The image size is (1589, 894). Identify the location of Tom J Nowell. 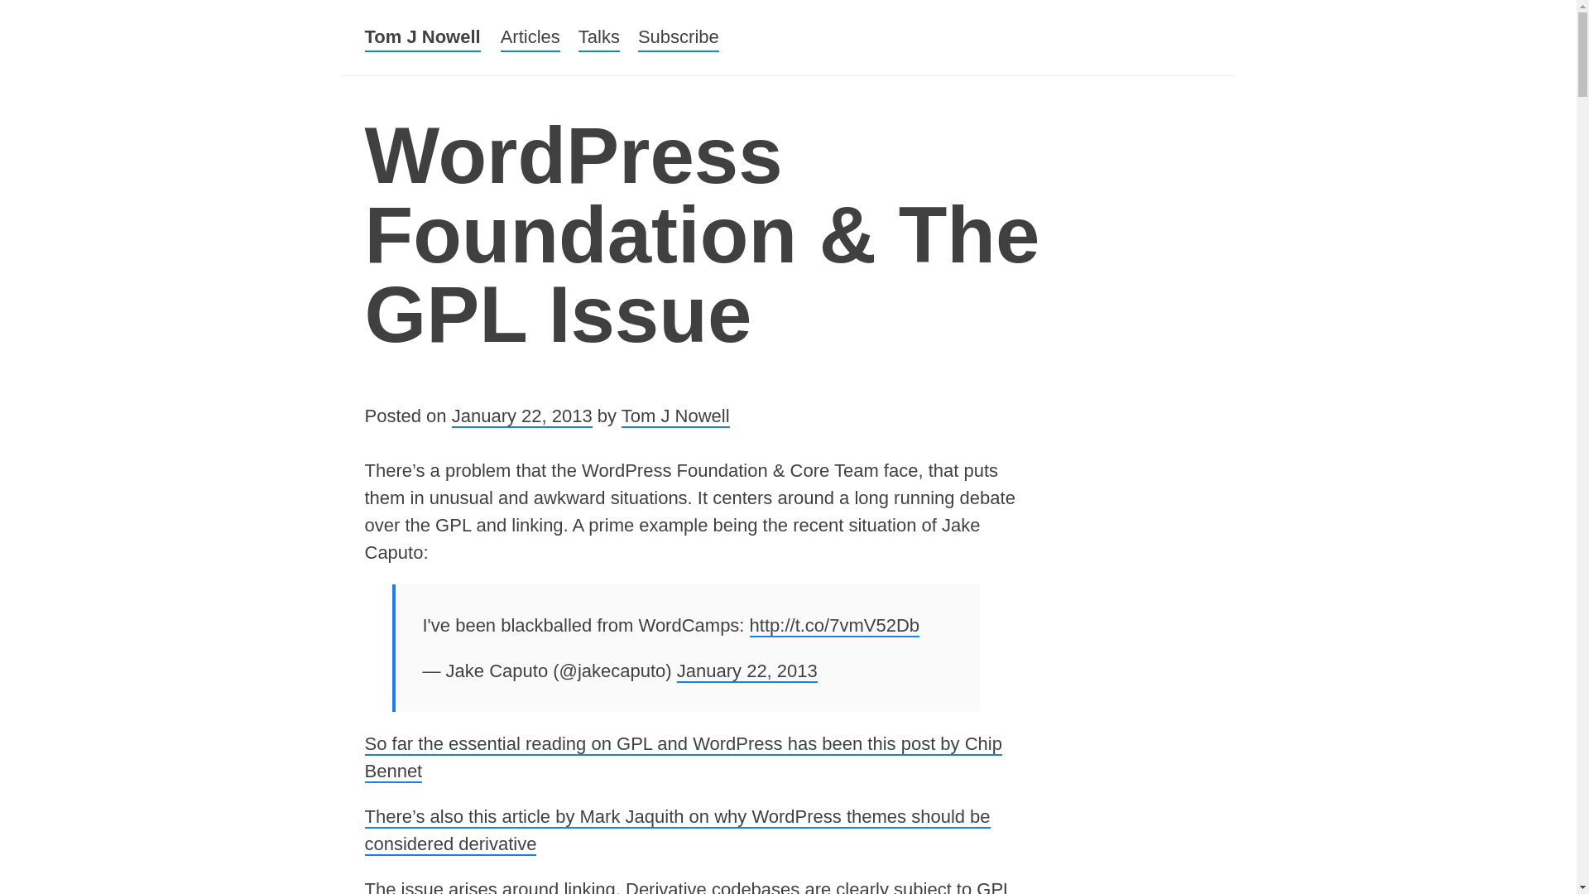
(421, 20).